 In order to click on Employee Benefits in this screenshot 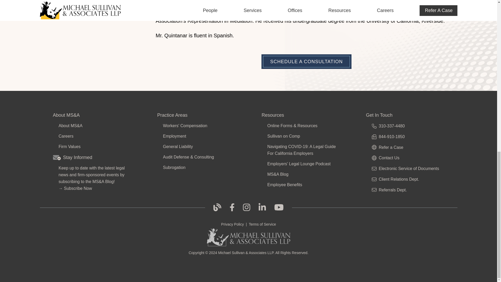, I will do `click(302, 185)`.